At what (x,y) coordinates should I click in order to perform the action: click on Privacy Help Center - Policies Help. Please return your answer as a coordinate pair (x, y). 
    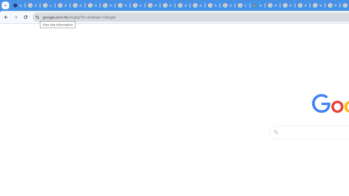
    Looking at the image, I should click on (287, 5).